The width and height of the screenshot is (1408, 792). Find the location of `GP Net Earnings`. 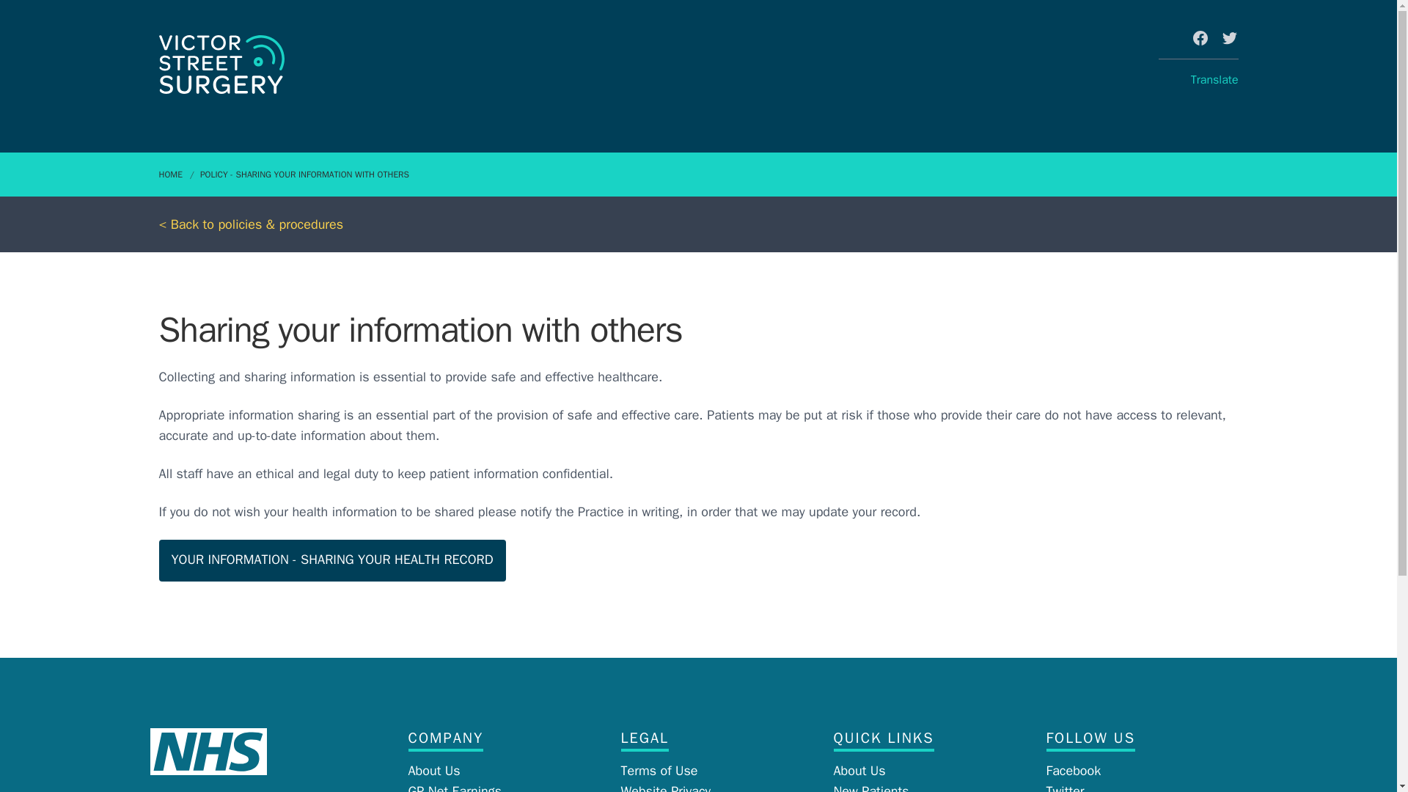

GP Net Earnings is located at coordinates (455, 788).